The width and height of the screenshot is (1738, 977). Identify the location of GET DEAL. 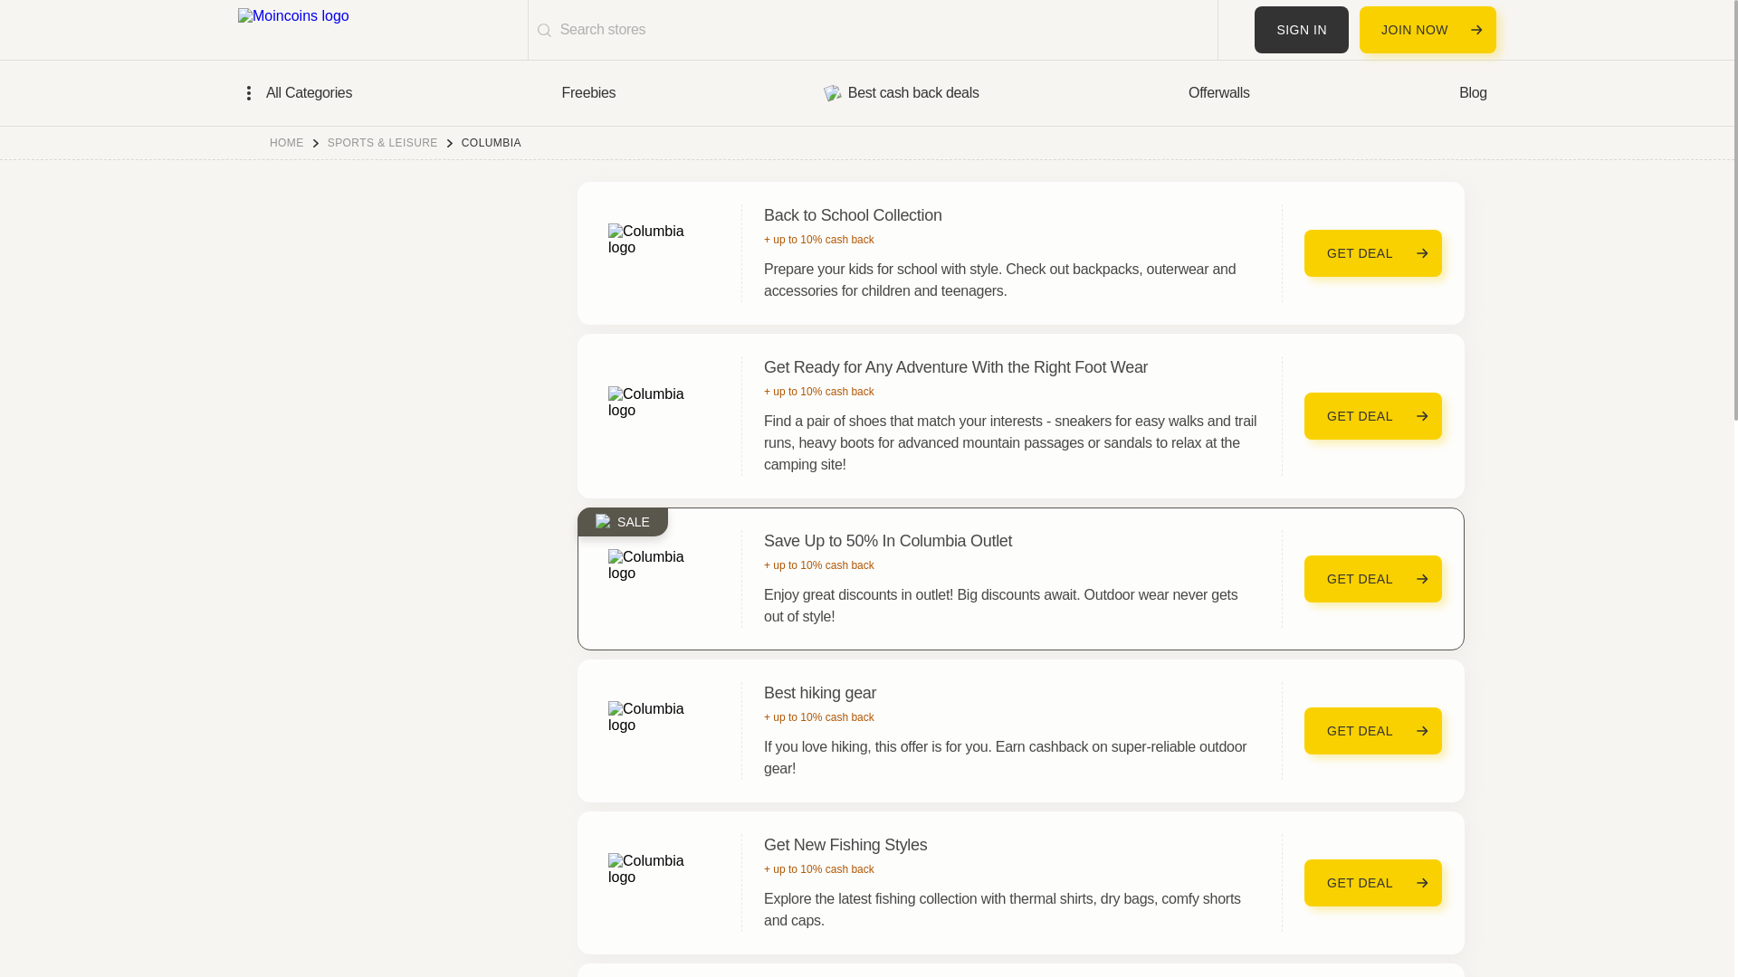
(1373, 416).